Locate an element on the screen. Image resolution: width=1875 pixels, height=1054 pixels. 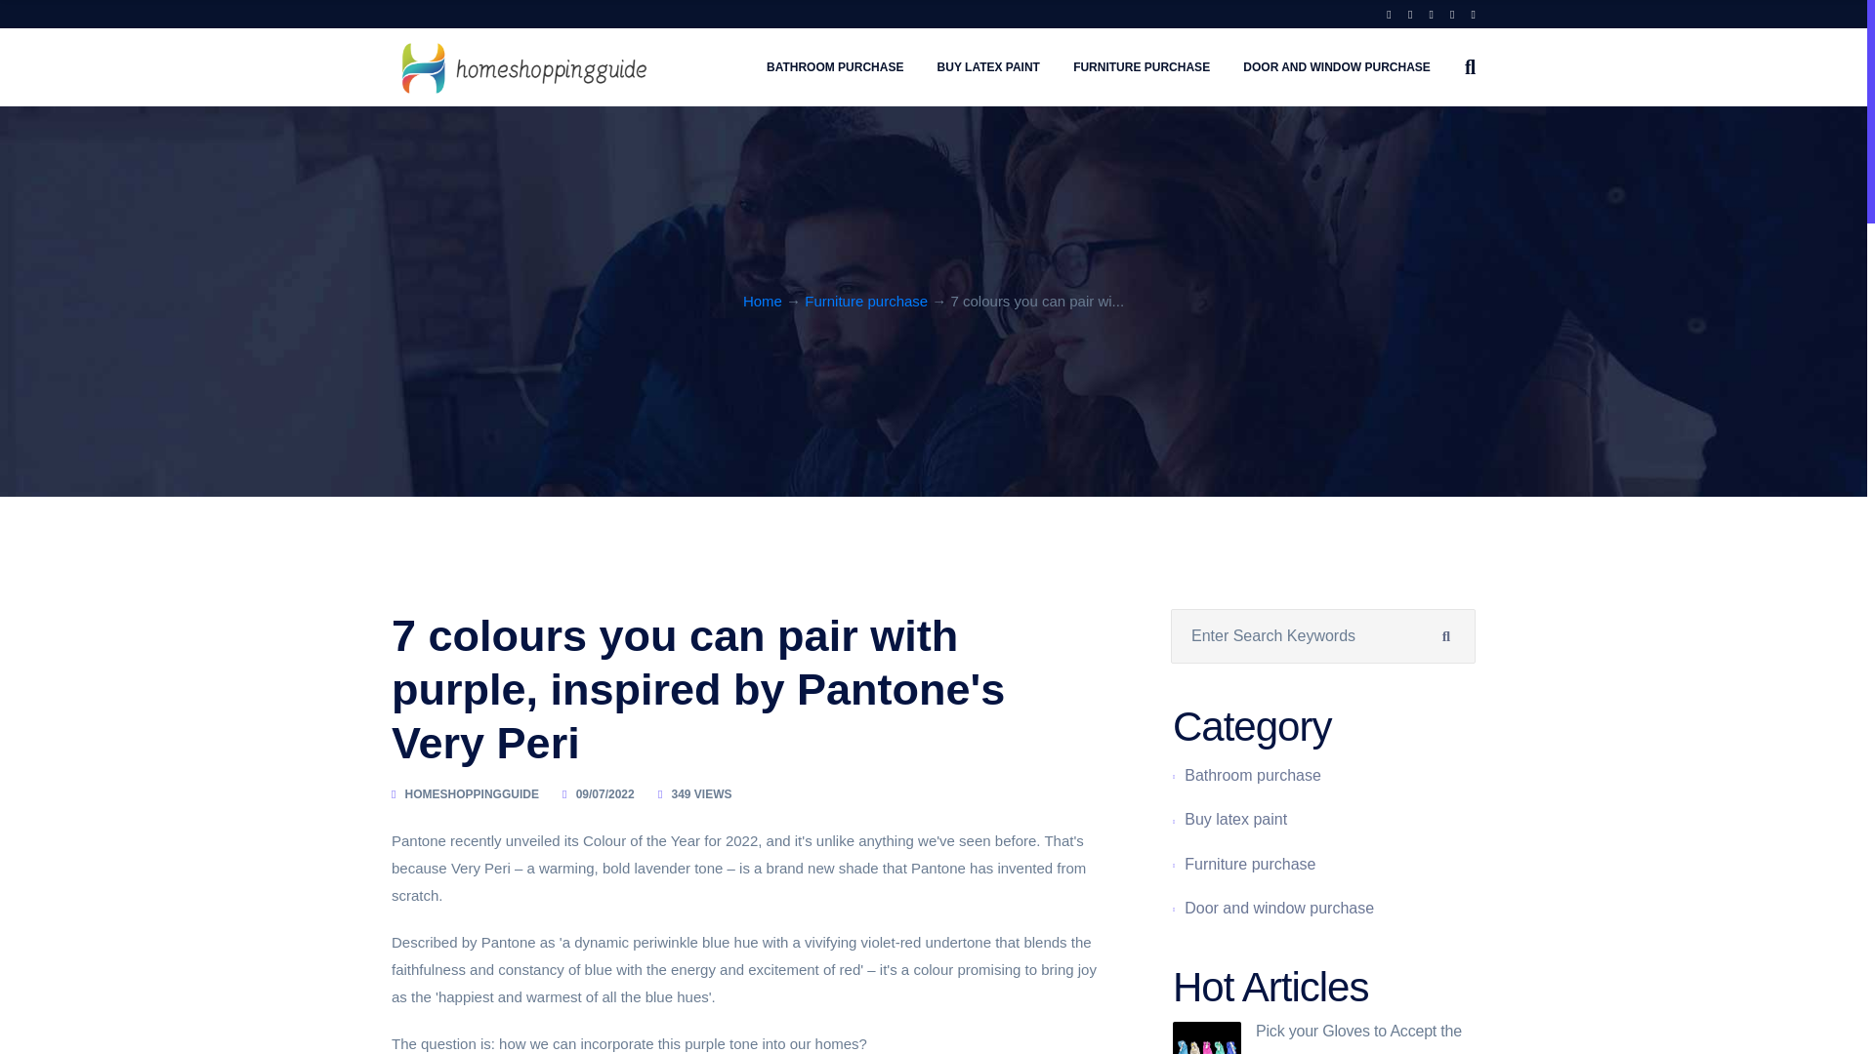
BATHROOM PURCHASE is located at coordinates (834, 67).